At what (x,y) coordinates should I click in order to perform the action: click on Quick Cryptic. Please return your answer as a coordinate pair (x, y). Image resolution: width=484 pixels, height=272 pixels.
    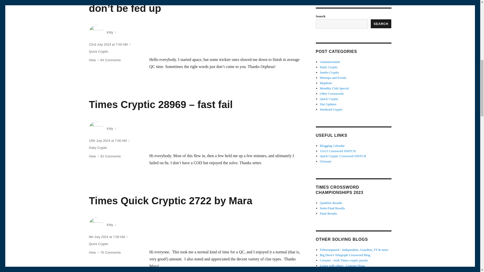
    Looking at the image, I should click on (98, 51).